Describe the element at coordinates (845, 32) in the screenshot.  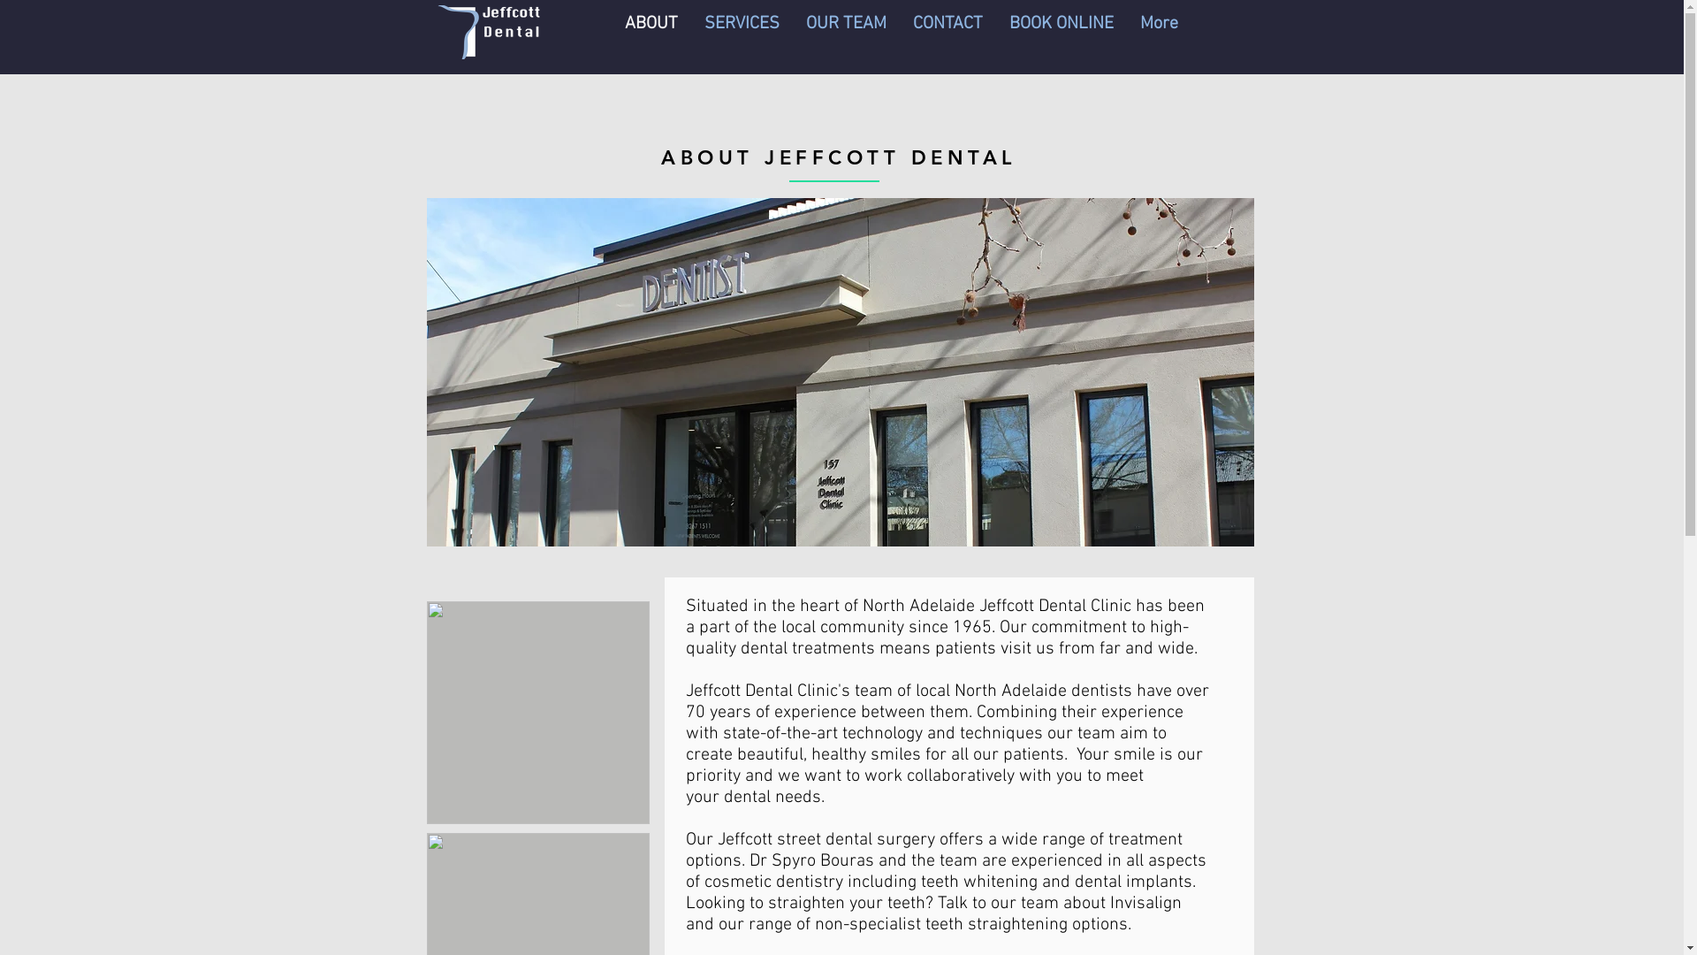
I see `OUR TEAM` at that location.